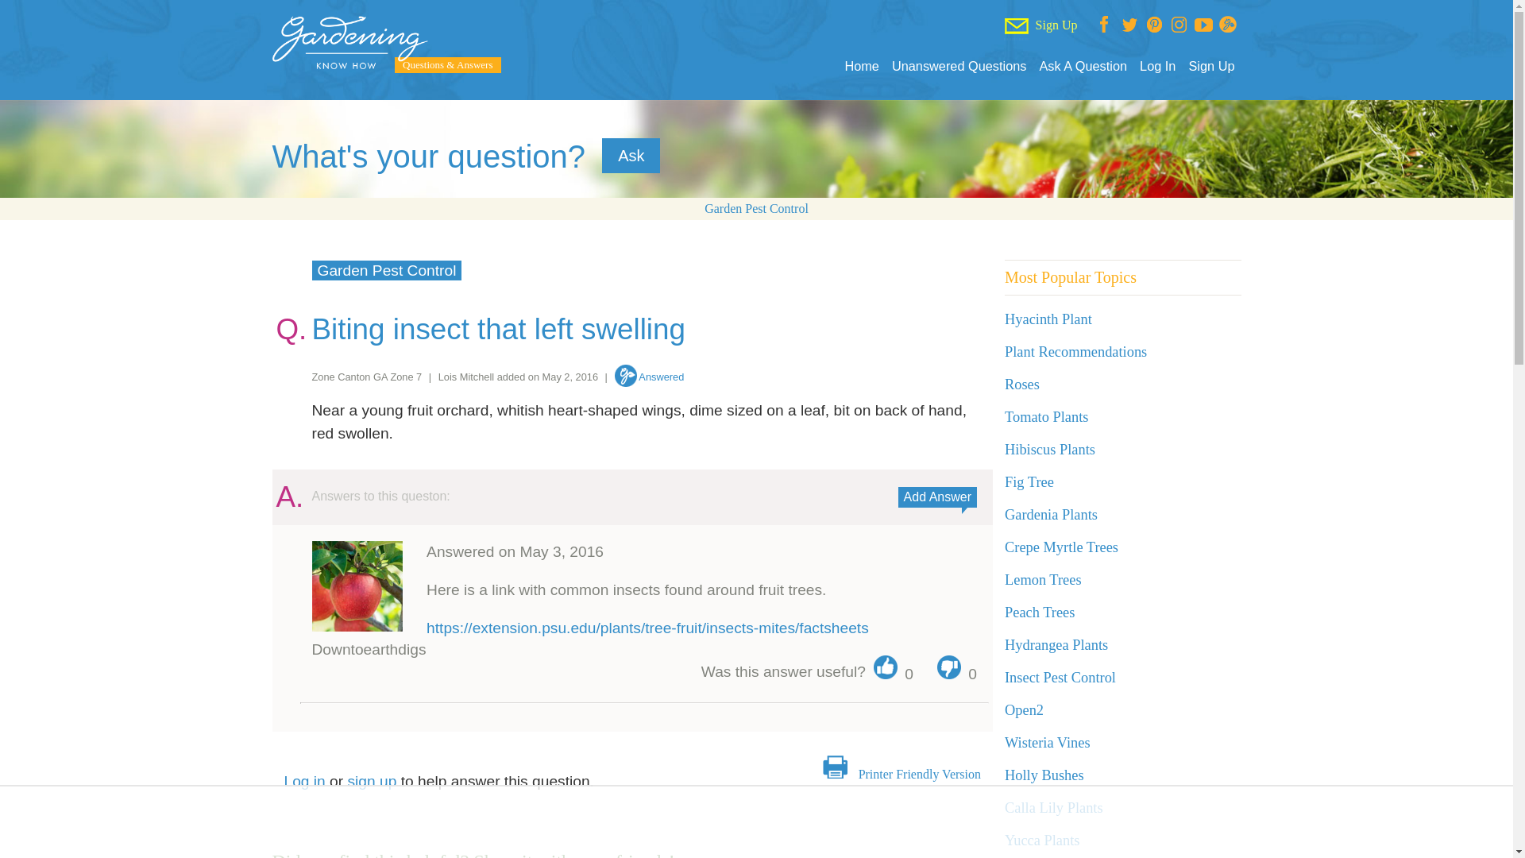  I want to click on Crepe Myrtle Trees, so click(1061, 547).